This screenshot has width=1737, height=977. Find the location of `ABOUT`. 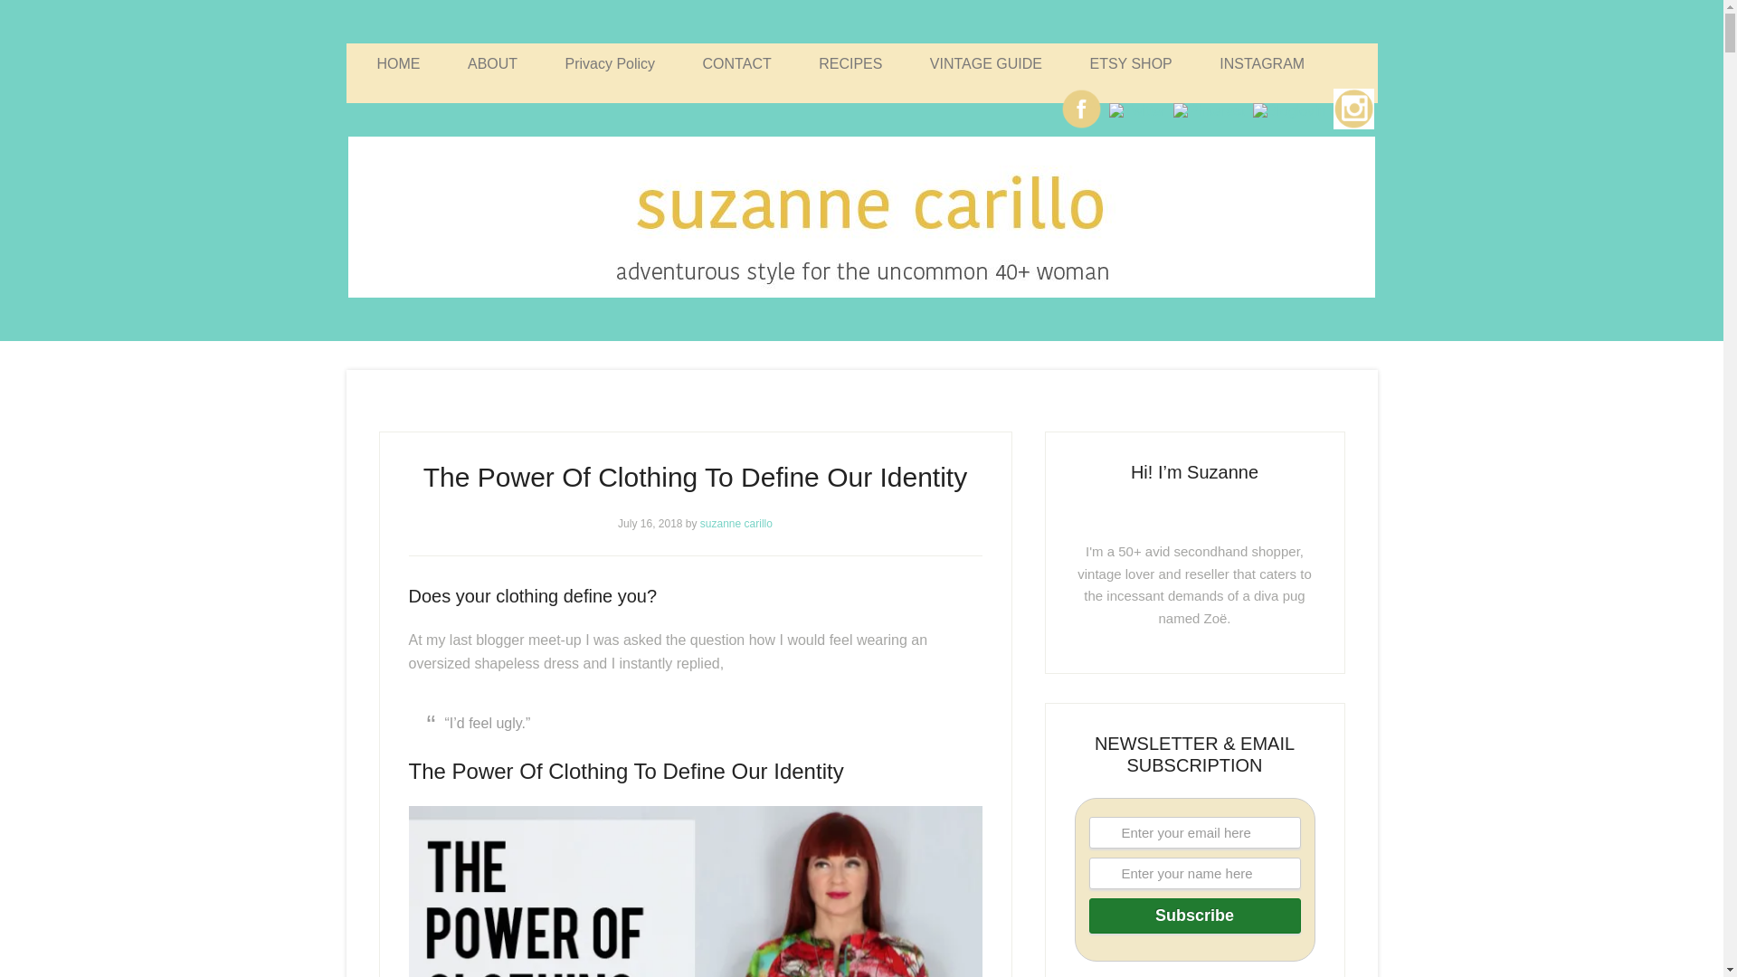

ABOUT is located at coordinates (492, 63).